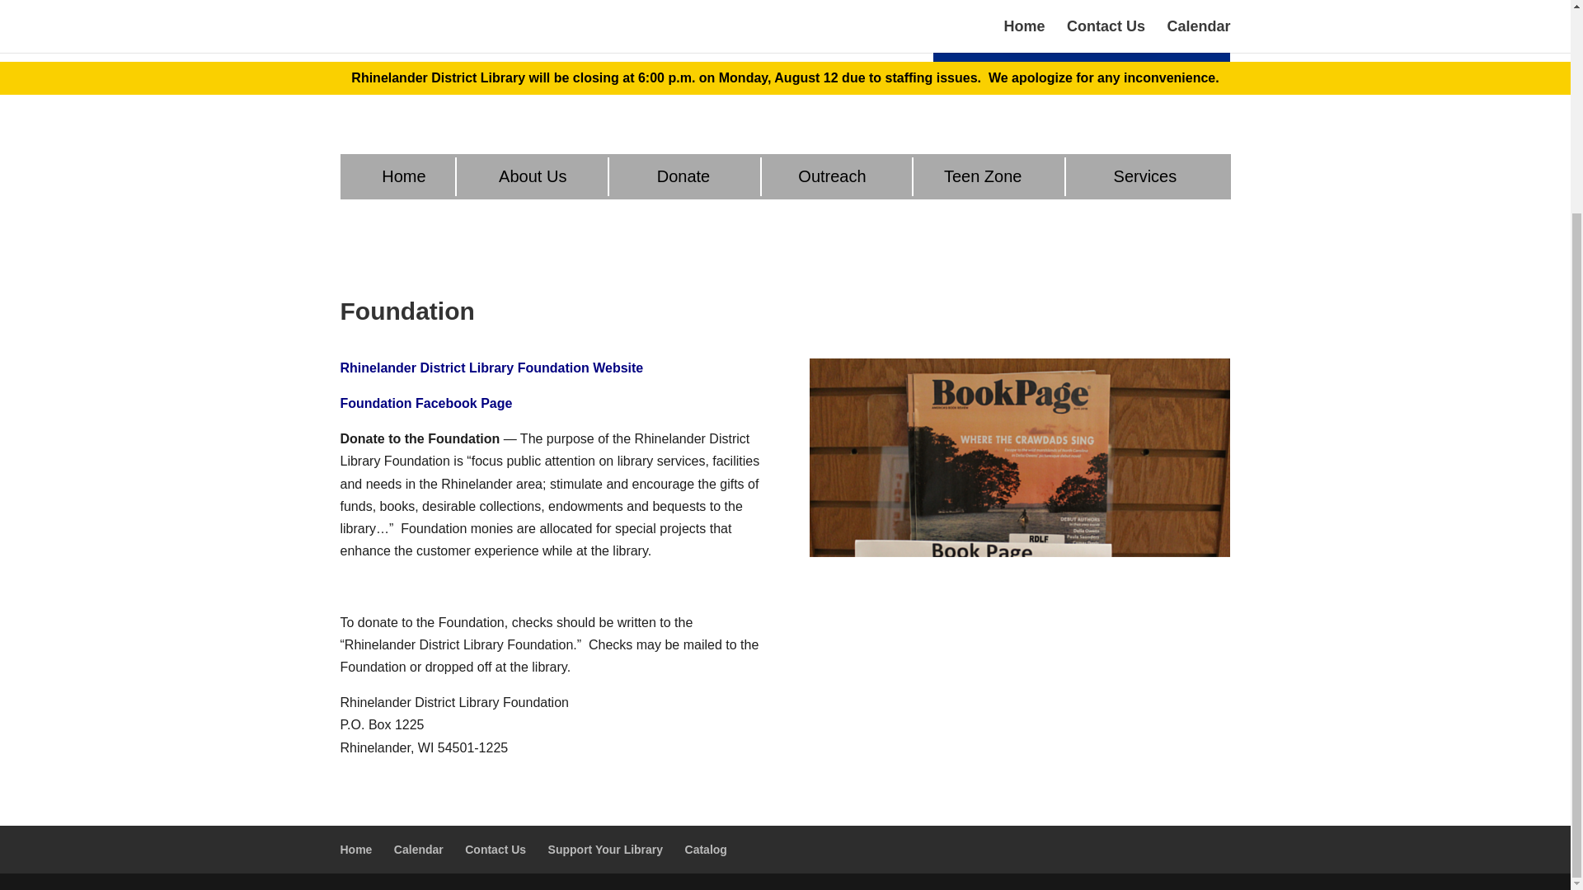 The image size is (1583, 890). Describe the element at coordinates (439, 2) in the screenshot. I see `Rhinelander District Library` at that location.